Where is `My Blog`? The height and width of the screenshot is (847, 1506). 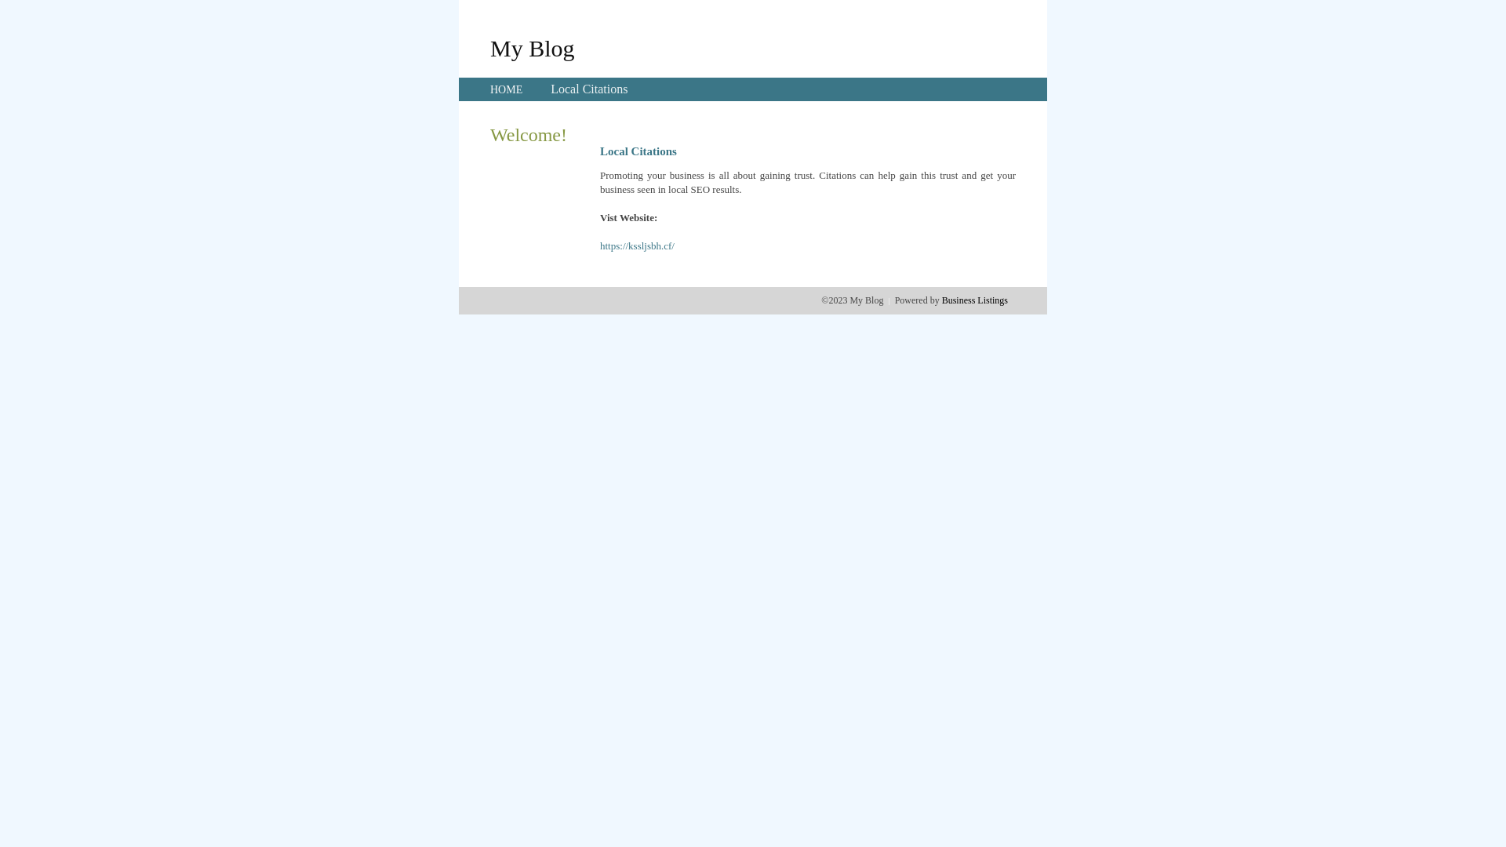 My Blog is located at coordinates (533, 48).